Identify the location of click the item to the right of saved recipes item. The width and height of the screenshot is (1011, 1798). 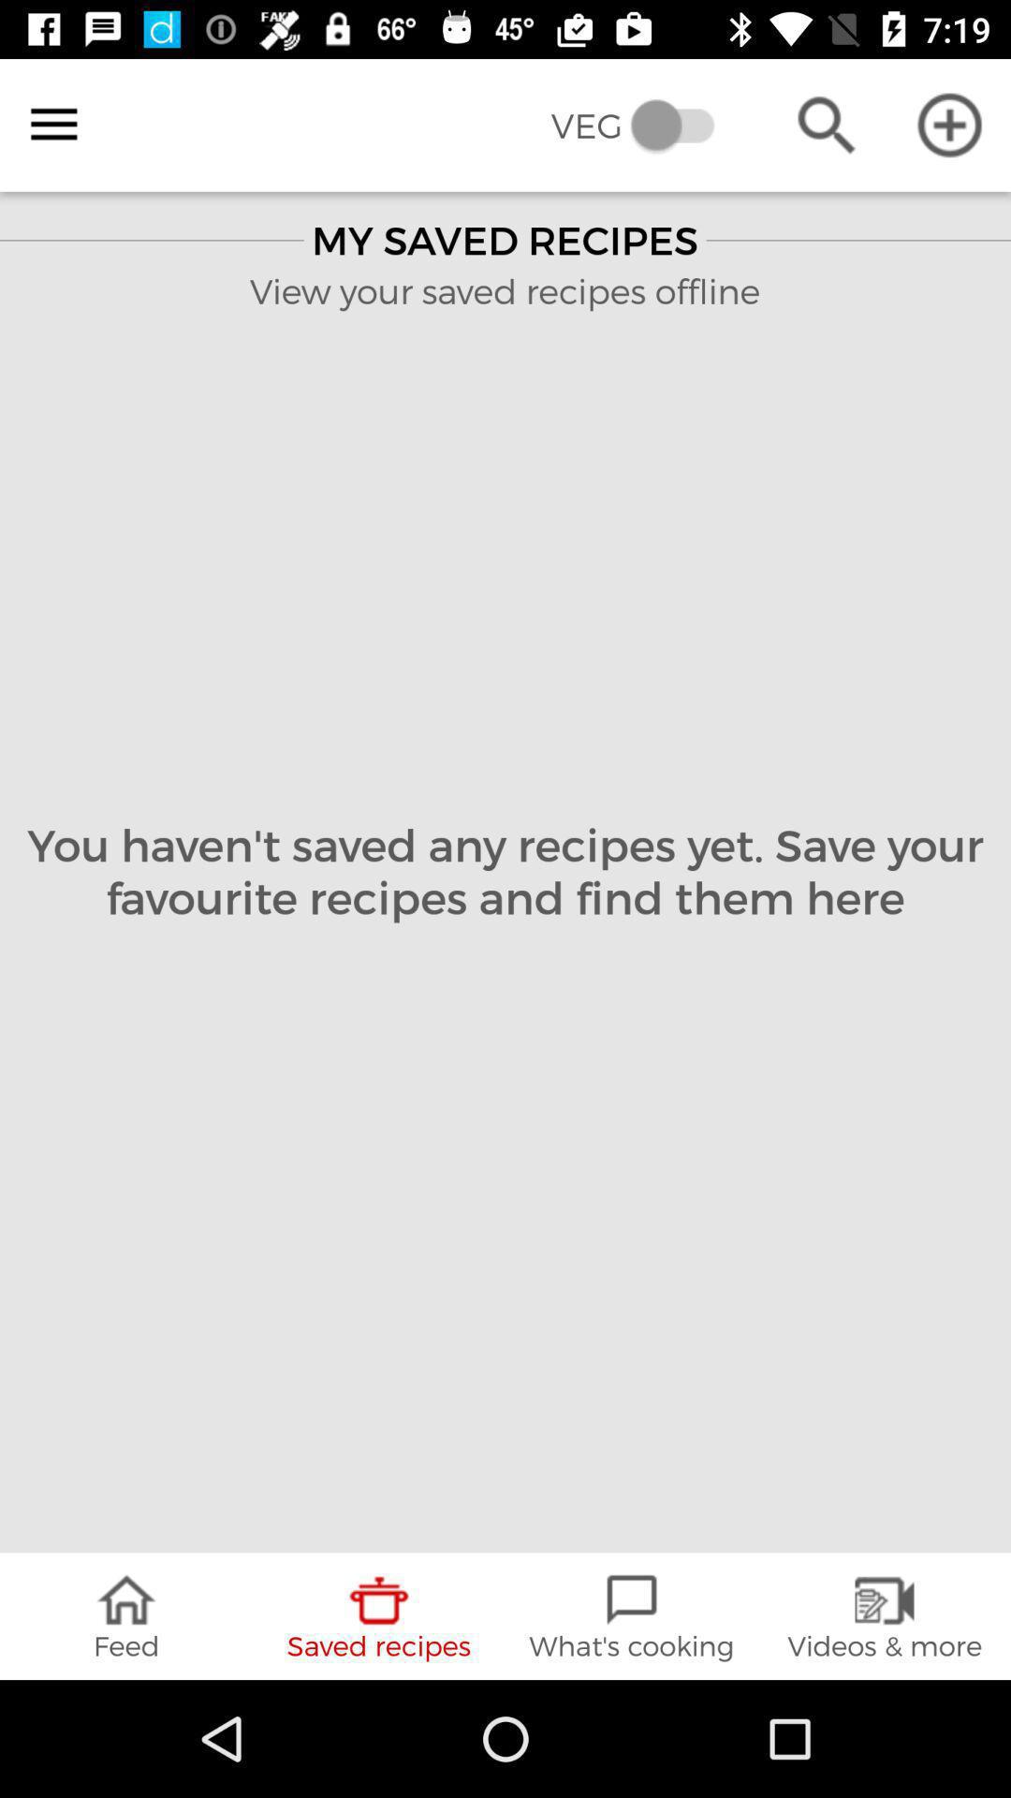
(632, 1616).